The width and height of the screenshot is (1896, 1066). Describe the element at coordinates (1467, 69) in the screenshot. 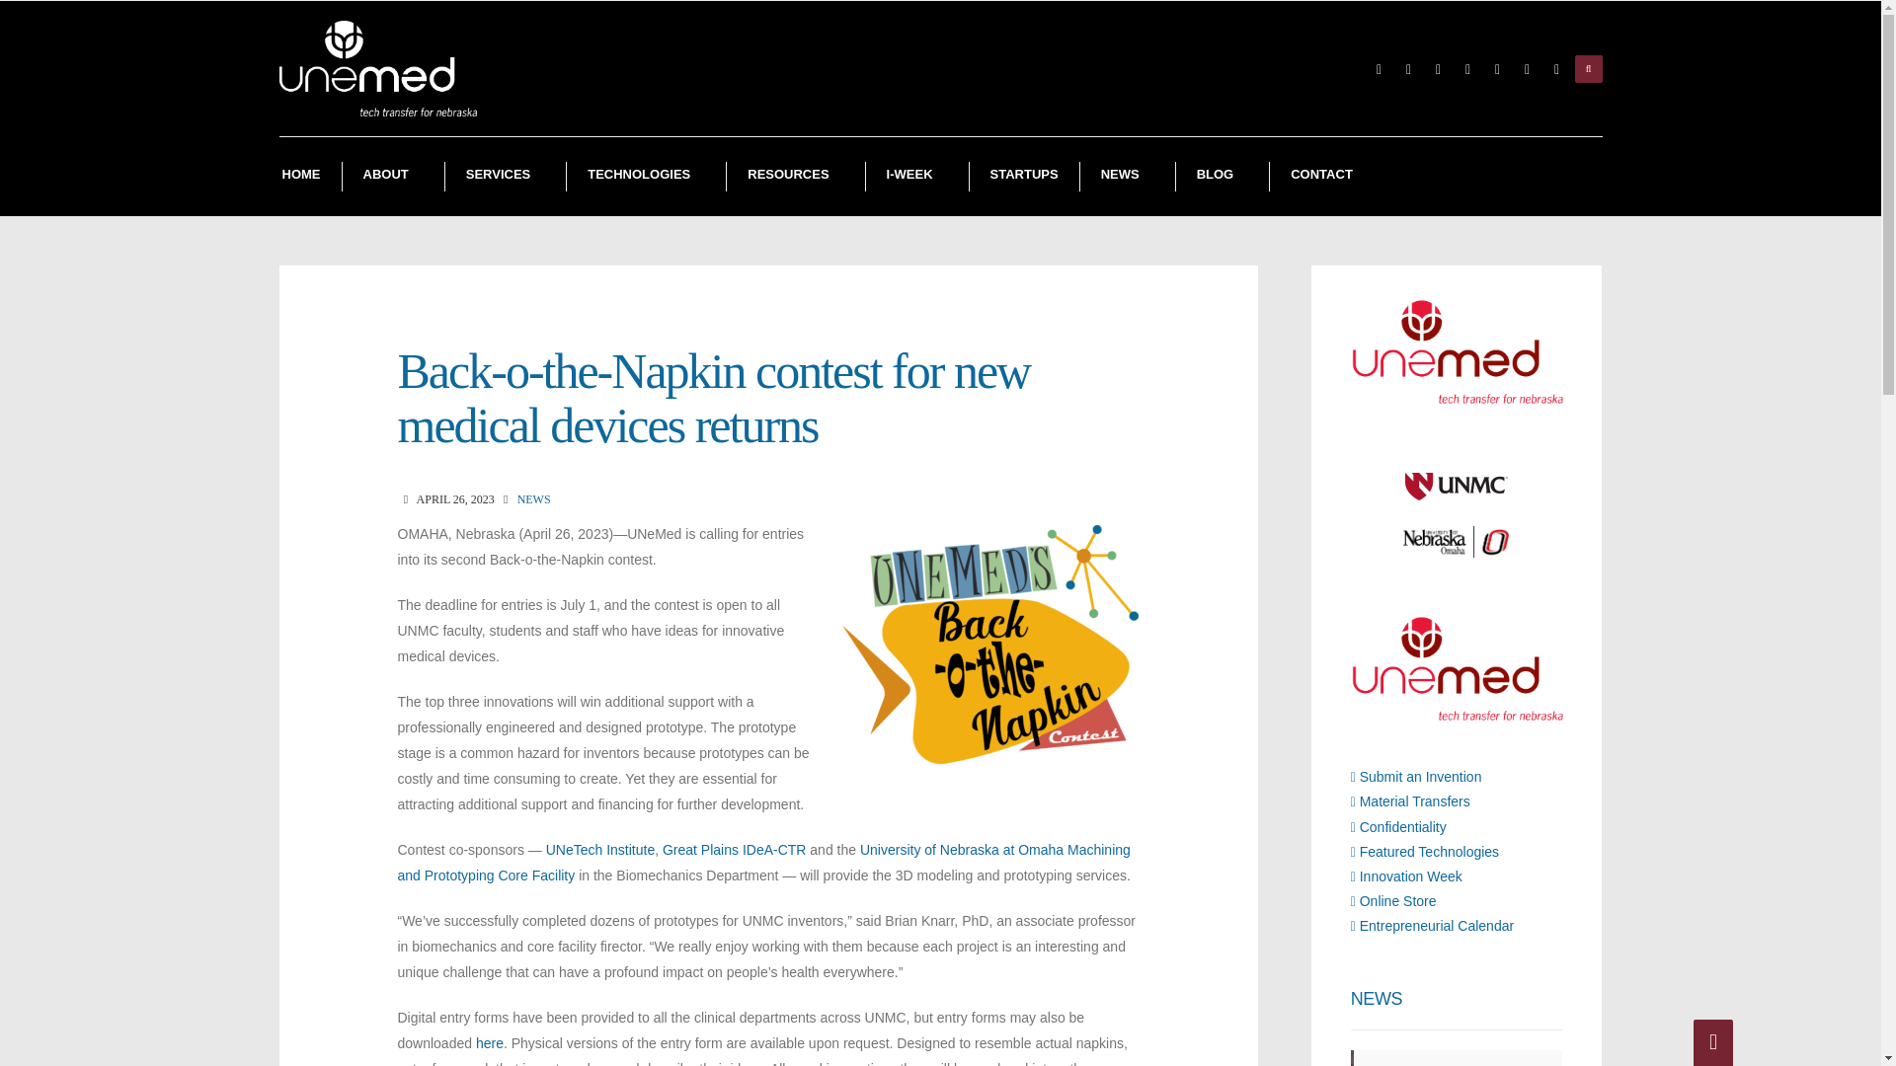

I see `Flickr` at that location.